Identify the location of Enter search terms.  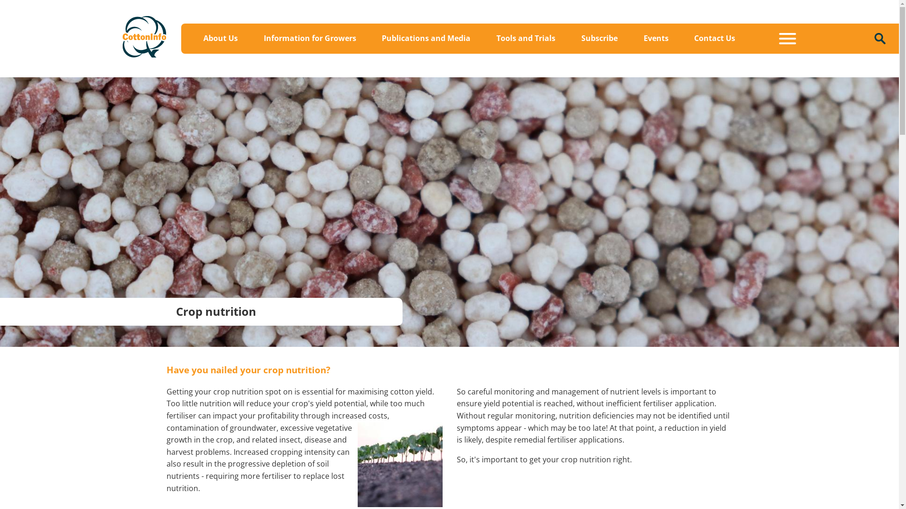
(880, 38).